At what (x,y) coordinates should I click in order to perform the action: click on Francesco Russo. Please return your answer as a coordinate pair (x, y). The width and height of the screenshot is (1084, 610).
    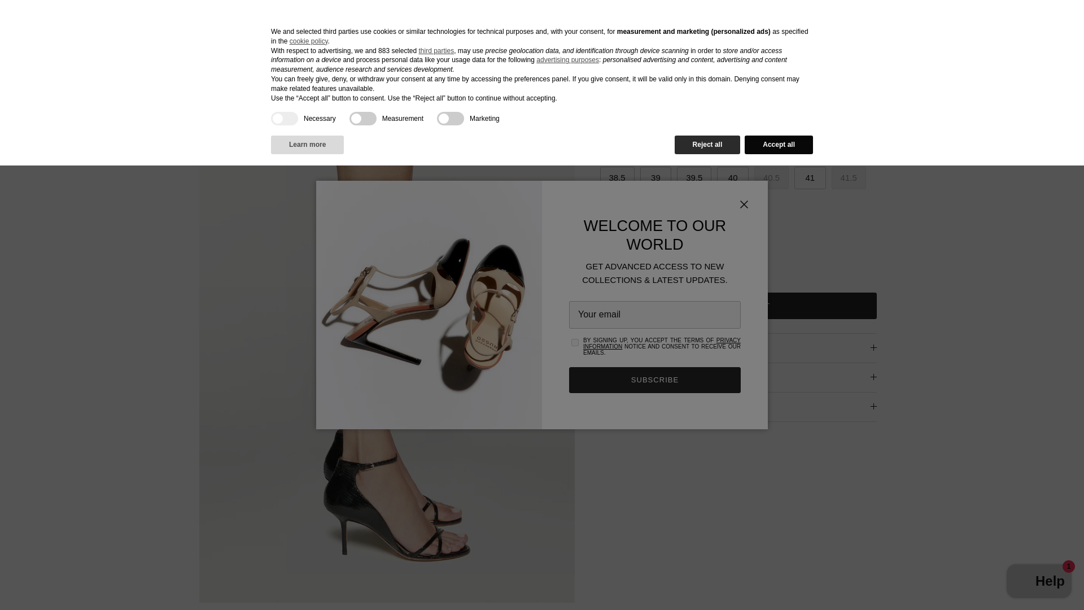
    Looking at the image, I should click on (537, 24).